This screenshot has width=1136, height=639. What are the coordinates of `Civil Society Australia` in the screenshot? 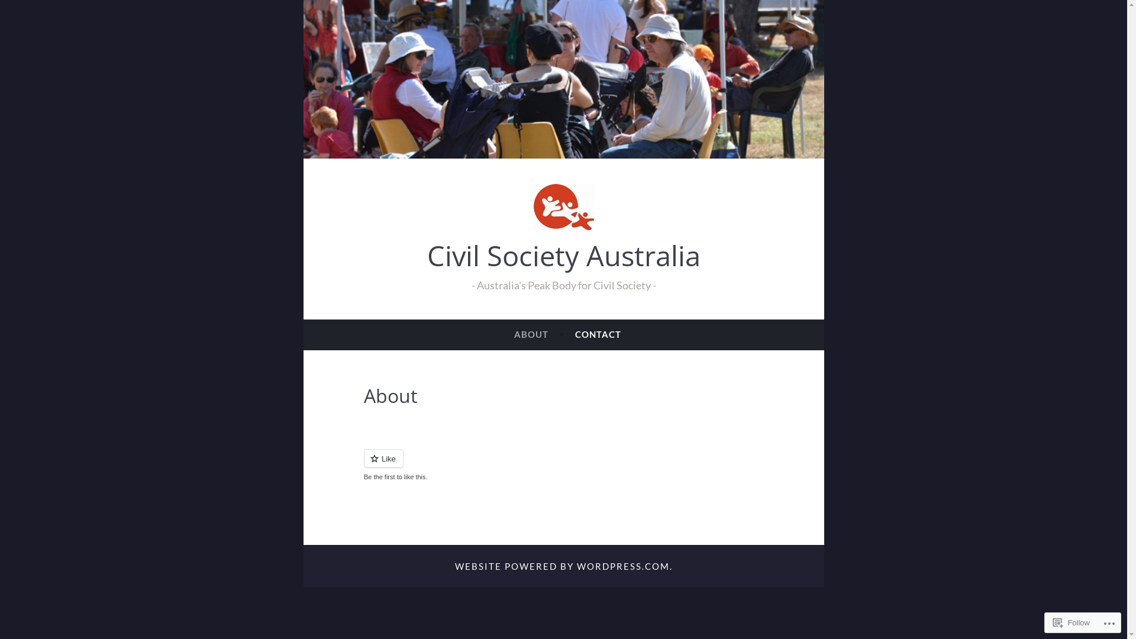 It's located at (564, 256).